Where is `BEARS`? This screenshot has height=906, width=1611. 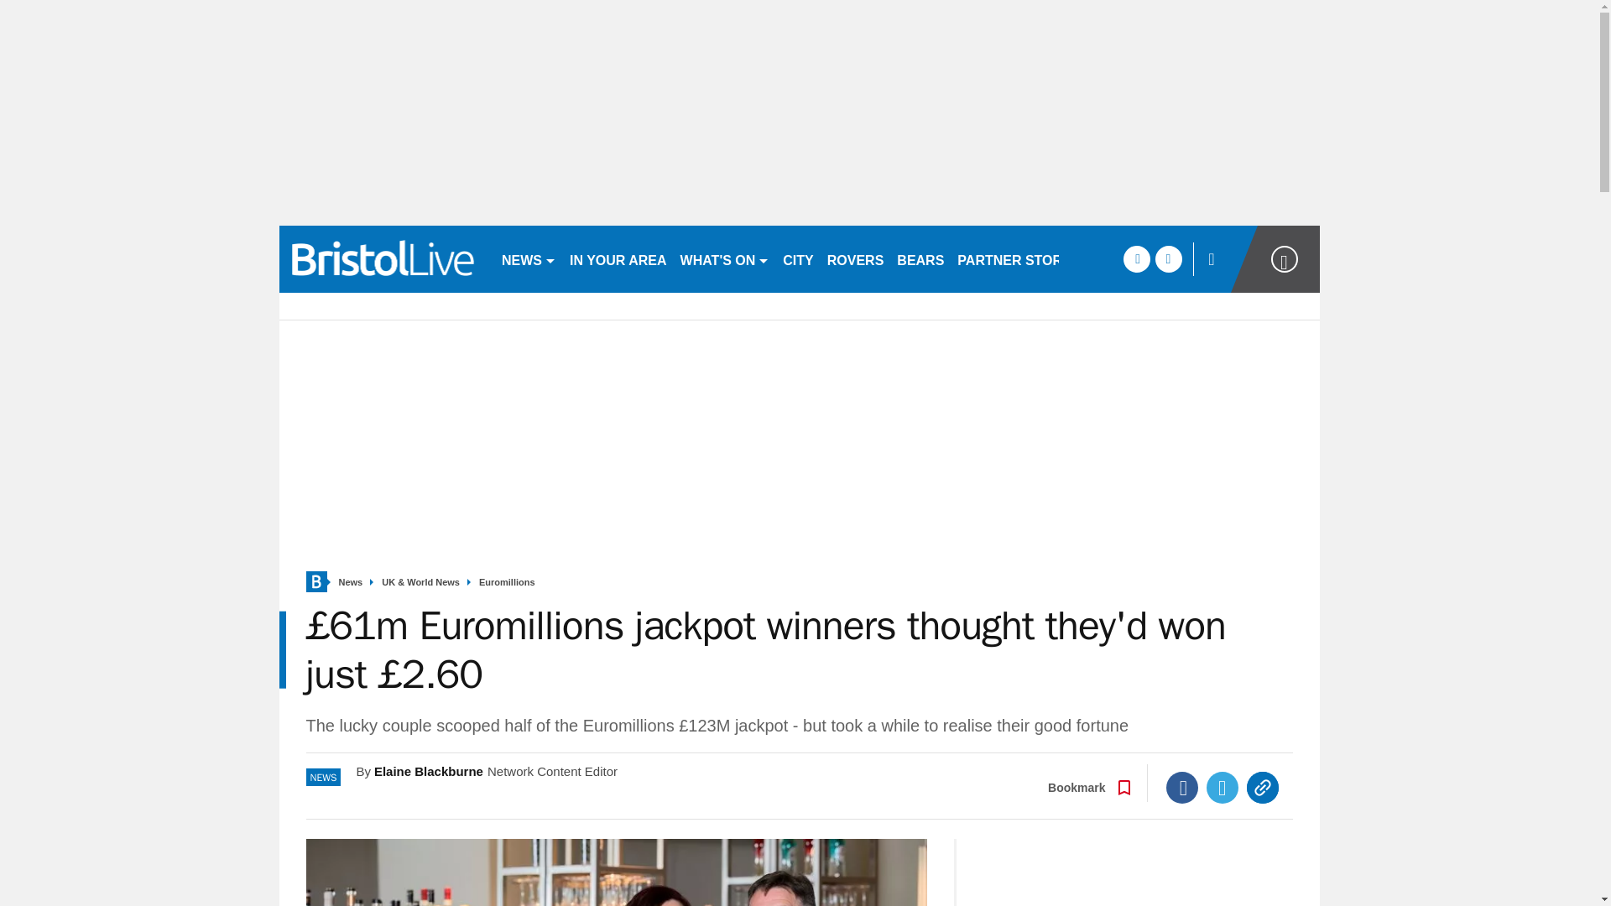
BEARS is located at coordinates (920, 258).